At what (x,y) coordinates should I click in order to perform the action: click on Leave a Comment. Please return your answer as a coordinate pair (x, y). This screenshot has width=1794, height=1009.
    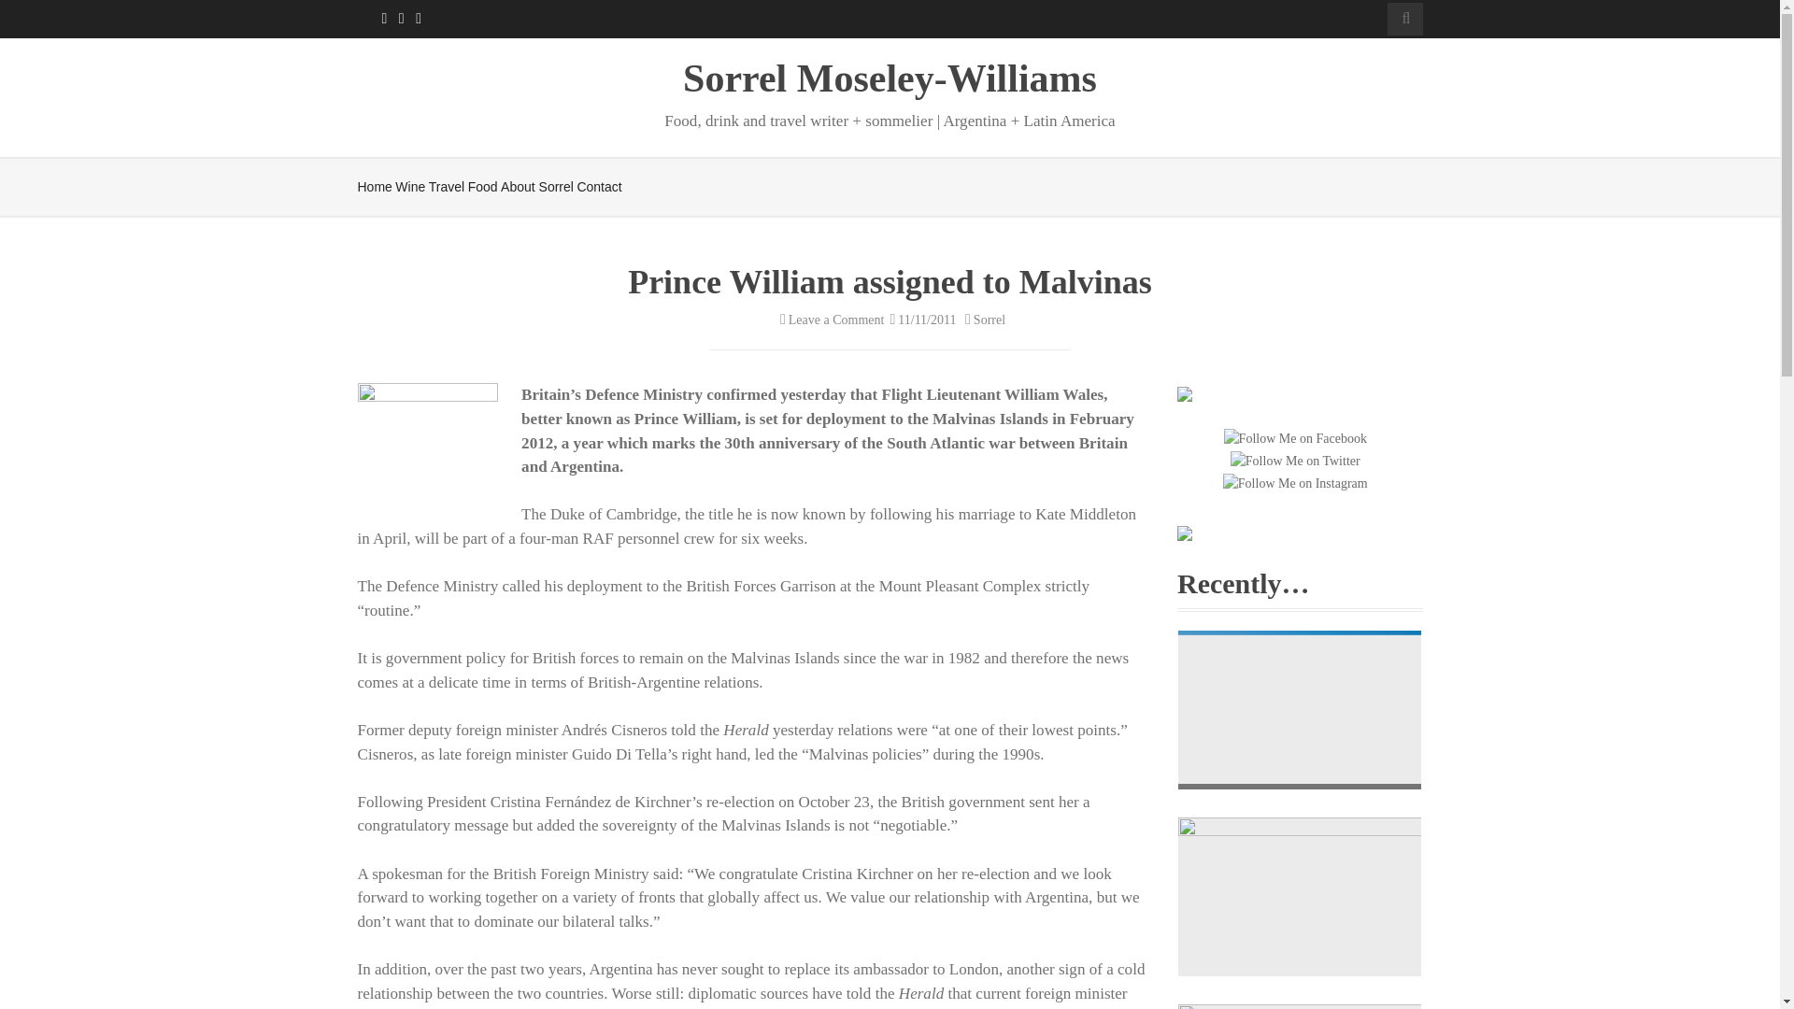
    Looking at the image, I should click on (830, 320).